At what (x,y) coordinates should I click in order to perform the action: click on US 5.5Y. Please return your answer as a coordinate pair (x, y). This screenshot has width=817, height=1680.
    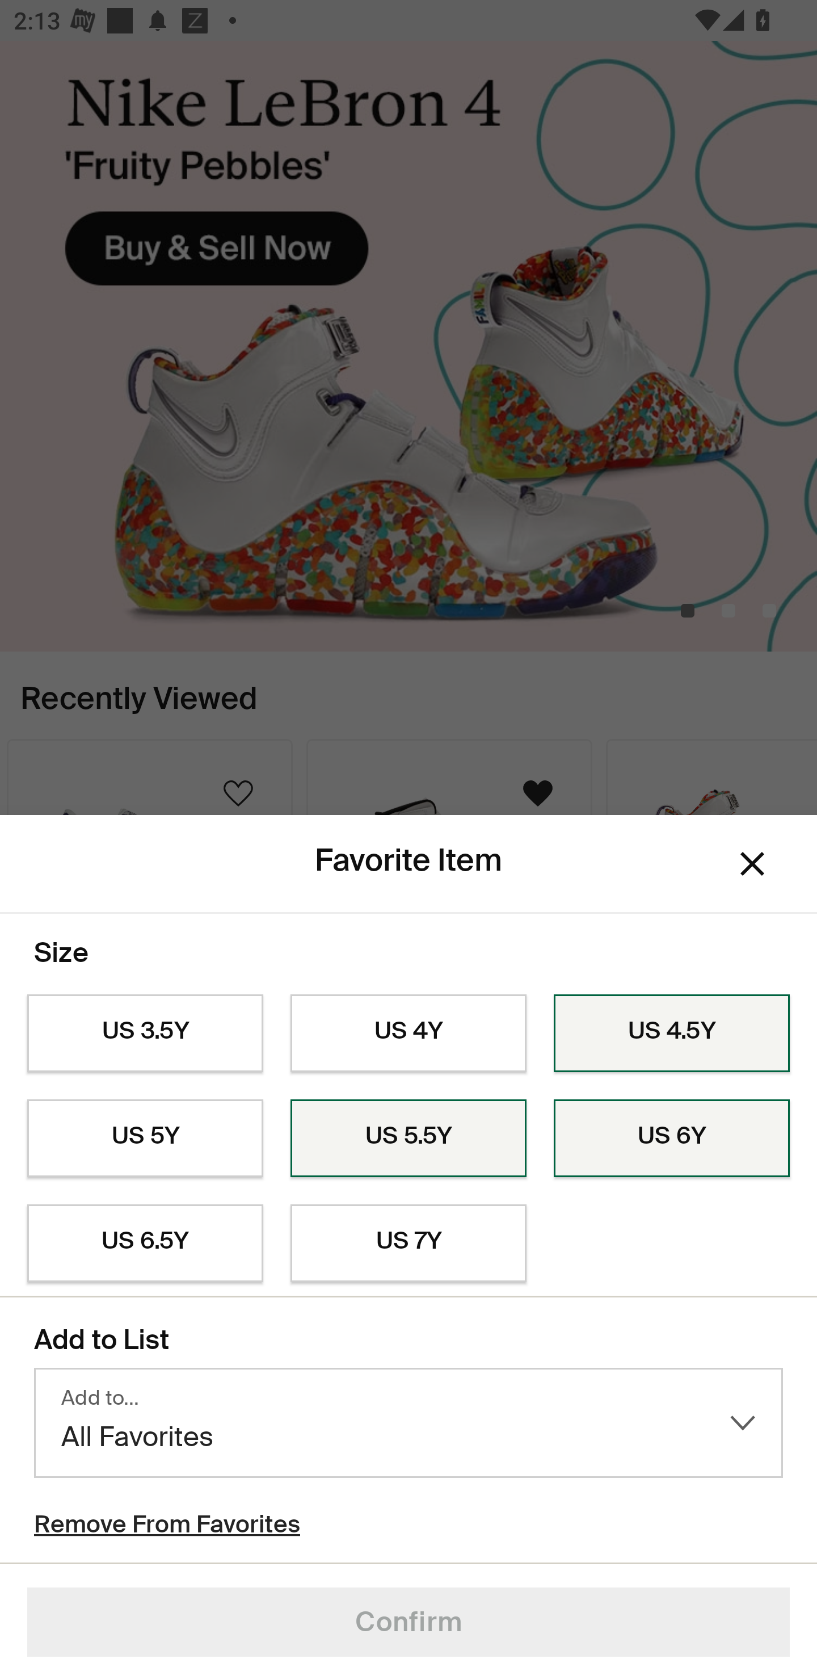
    Looking at the image, I should click on (408, 1137).